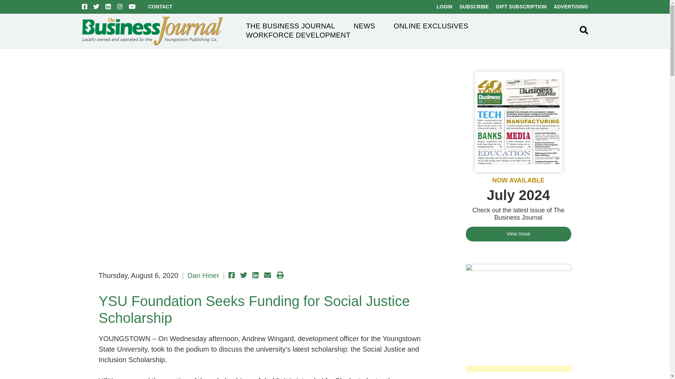  I want to click on Share on email, so click(267, 275).